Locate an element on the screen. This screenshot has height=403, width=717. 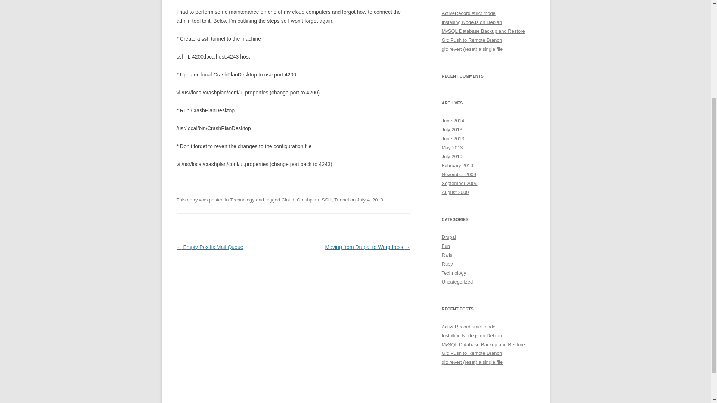
SSH is located at coordinates (326, 200).